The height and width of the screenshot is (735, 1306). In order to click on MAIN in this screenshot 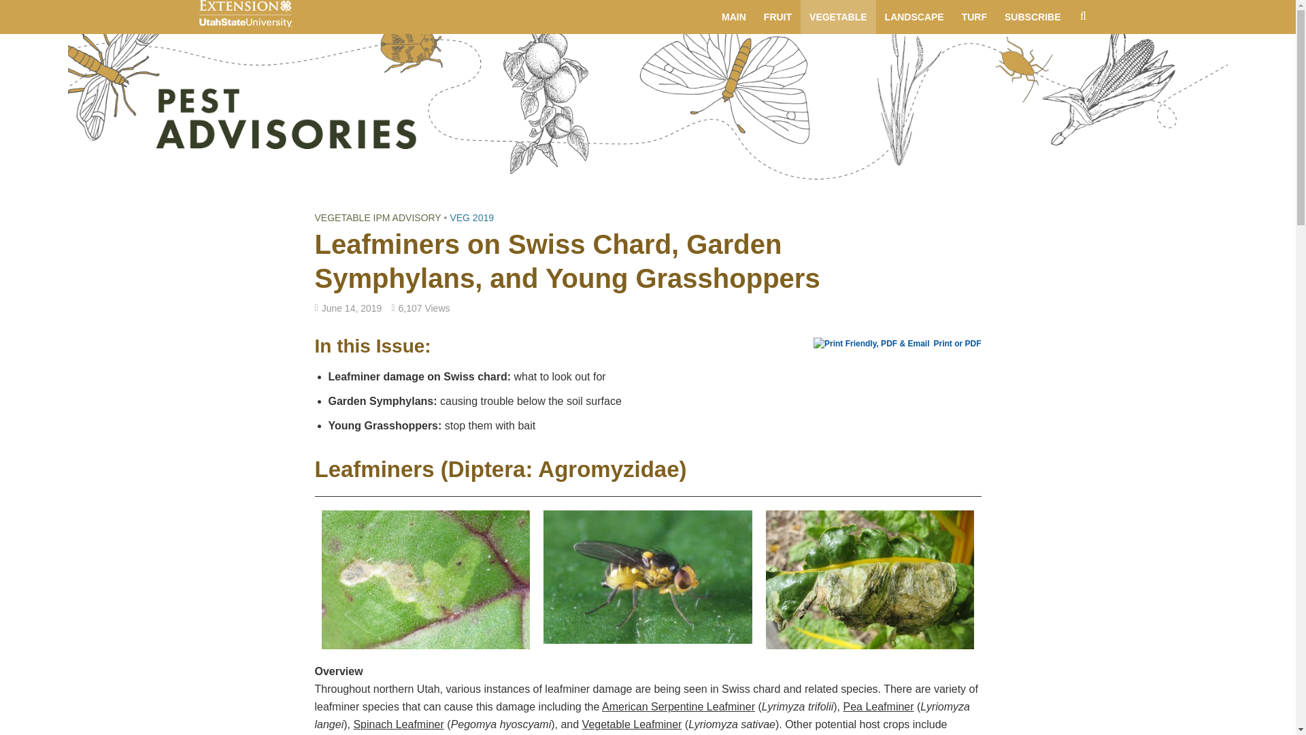, I will do `click(733, 16)`.